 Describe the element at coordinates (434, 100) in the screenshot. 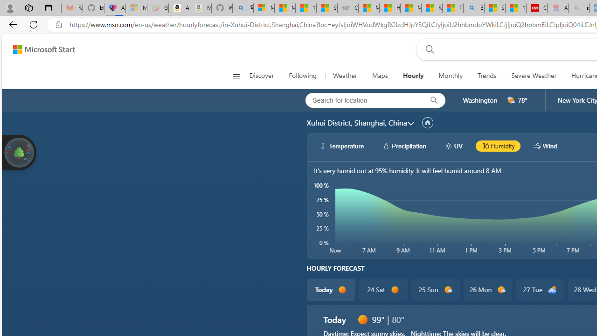

I see `locationBar/search` at that location.